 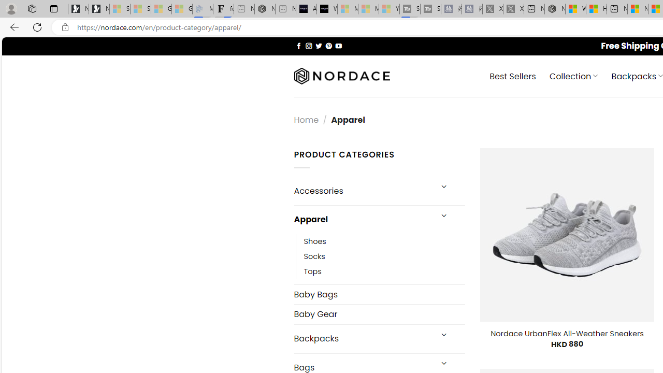 What do you see at coordinates (363, 339) in the screenshot?
I see `Backpacks` at bounding box center [363, 339].